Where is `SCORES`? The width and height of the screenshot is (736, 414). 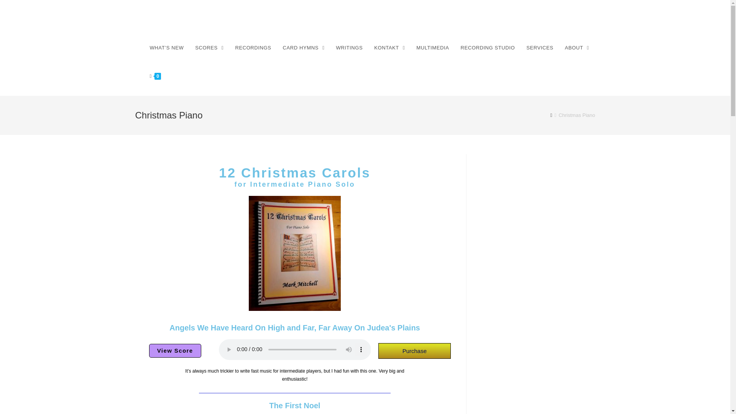 SCORES is located at coordinates (209, 48).